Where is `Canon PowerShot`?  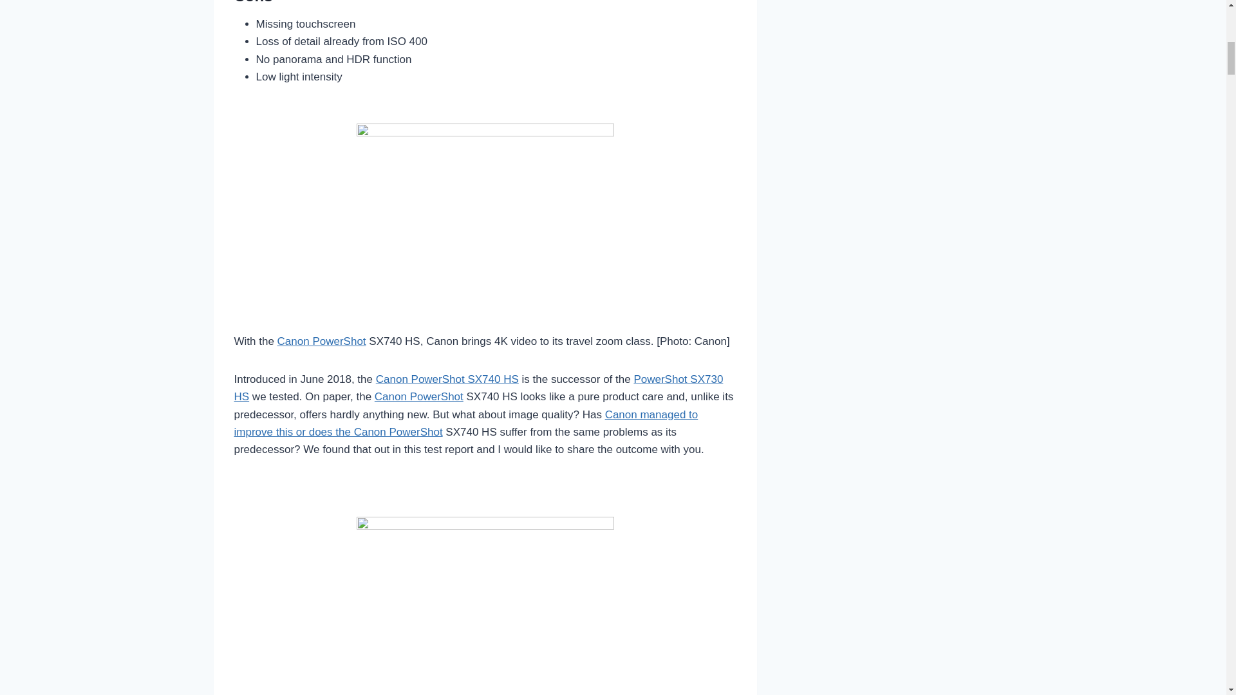 Canon PowerShot is located at coordinates (418, 396).